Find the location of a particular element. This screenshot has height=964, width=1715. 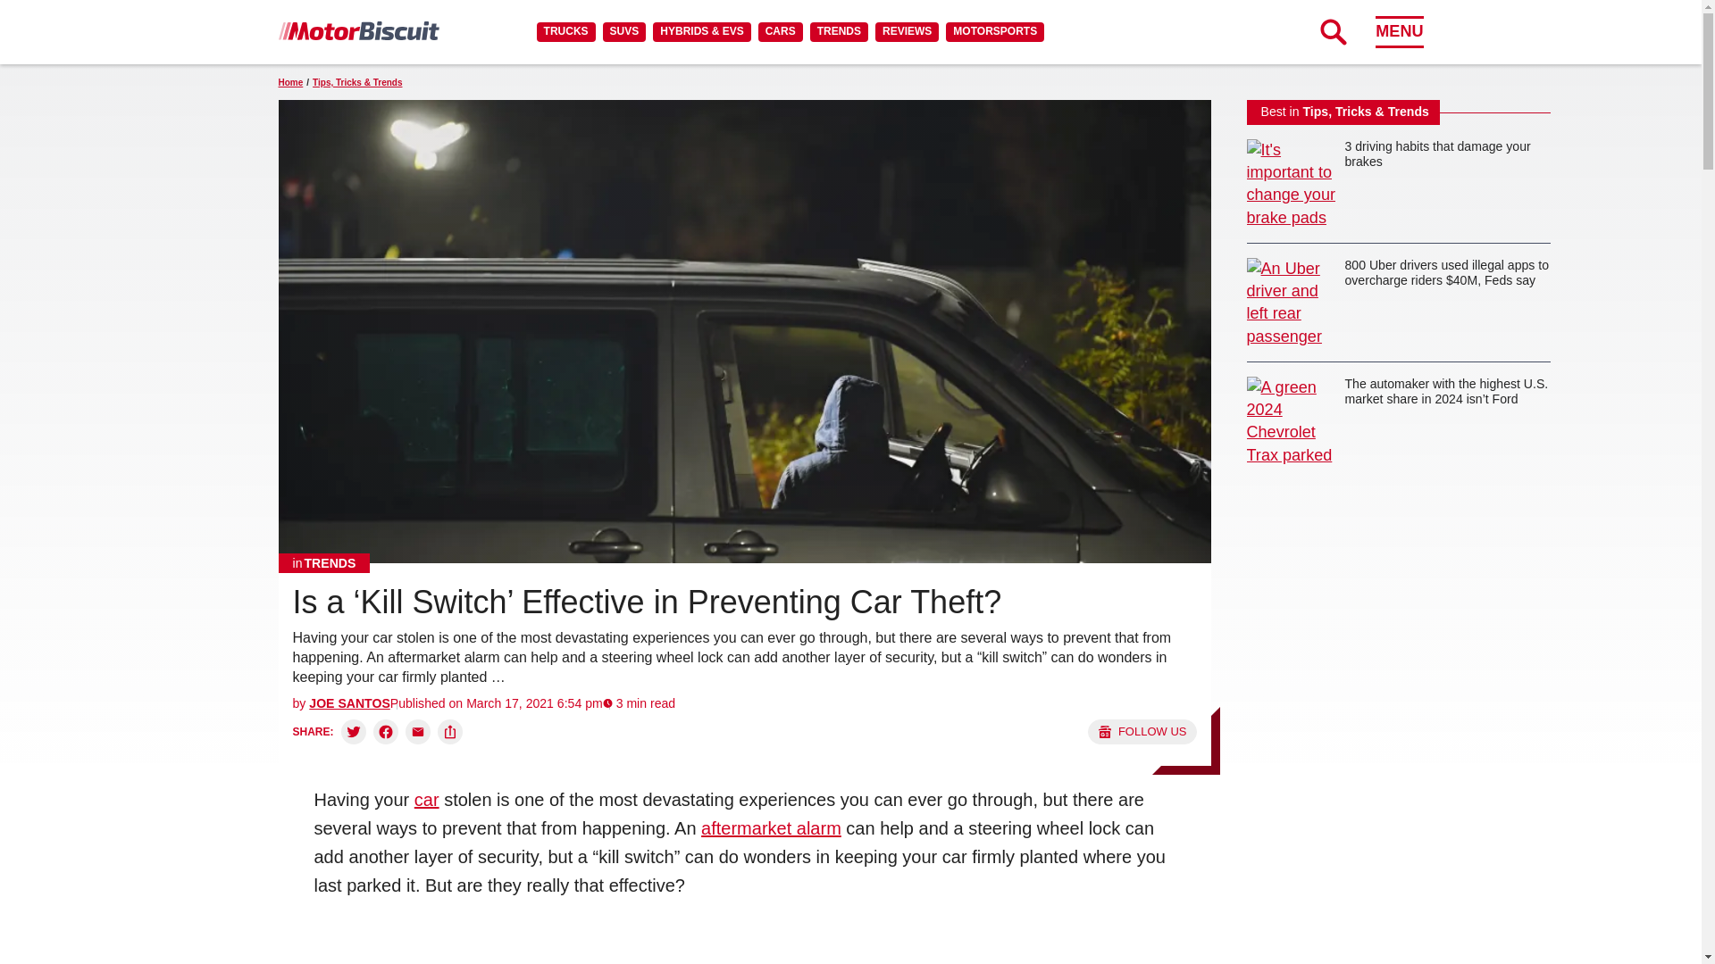

Trends is located at coordinates (323, 562).